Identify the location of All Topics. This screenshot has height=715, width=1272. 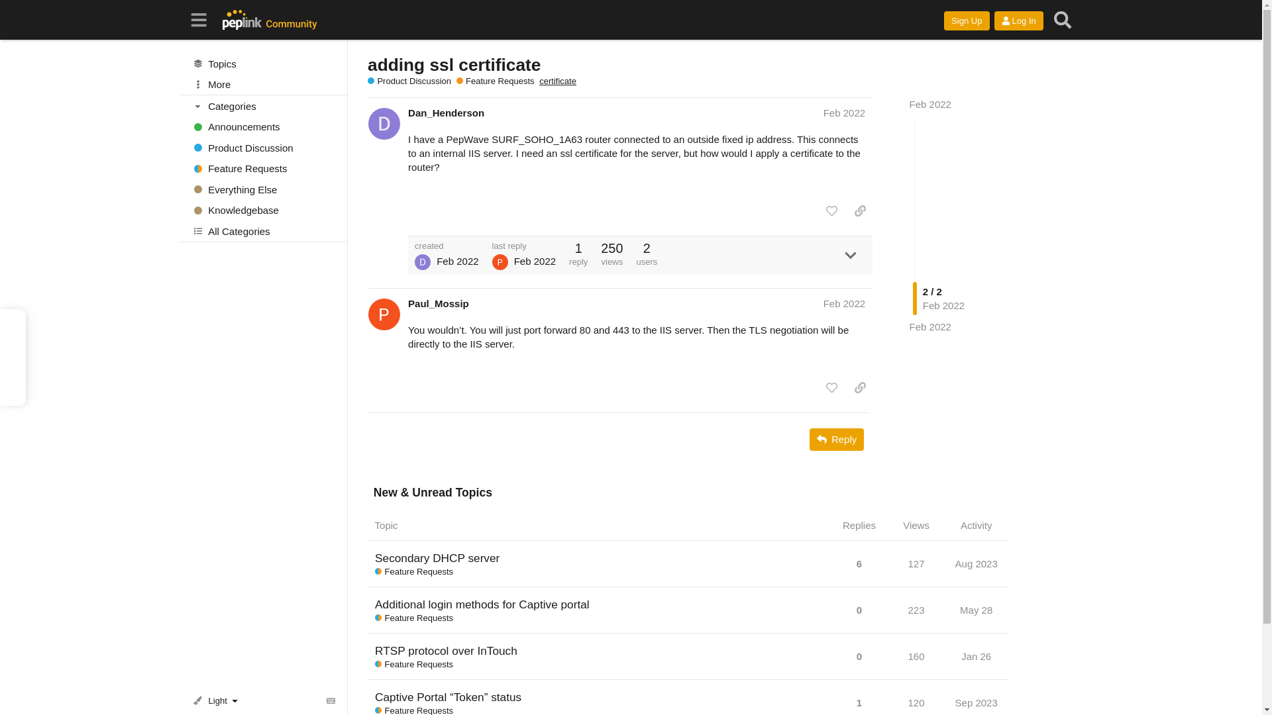
(263, 64).